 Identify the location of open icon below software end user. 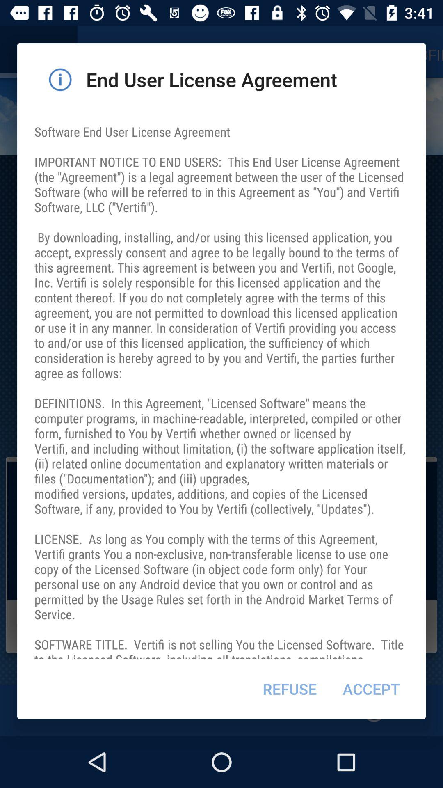
(371, 689).